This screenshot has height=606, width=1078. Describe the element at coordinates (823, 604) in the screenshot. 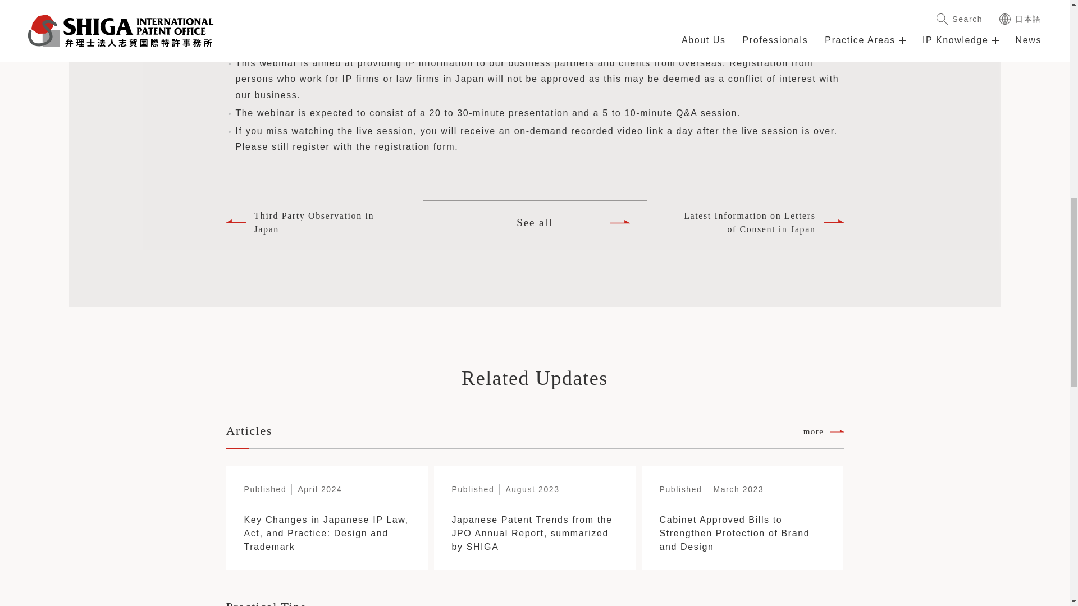

I see `more` at that location.